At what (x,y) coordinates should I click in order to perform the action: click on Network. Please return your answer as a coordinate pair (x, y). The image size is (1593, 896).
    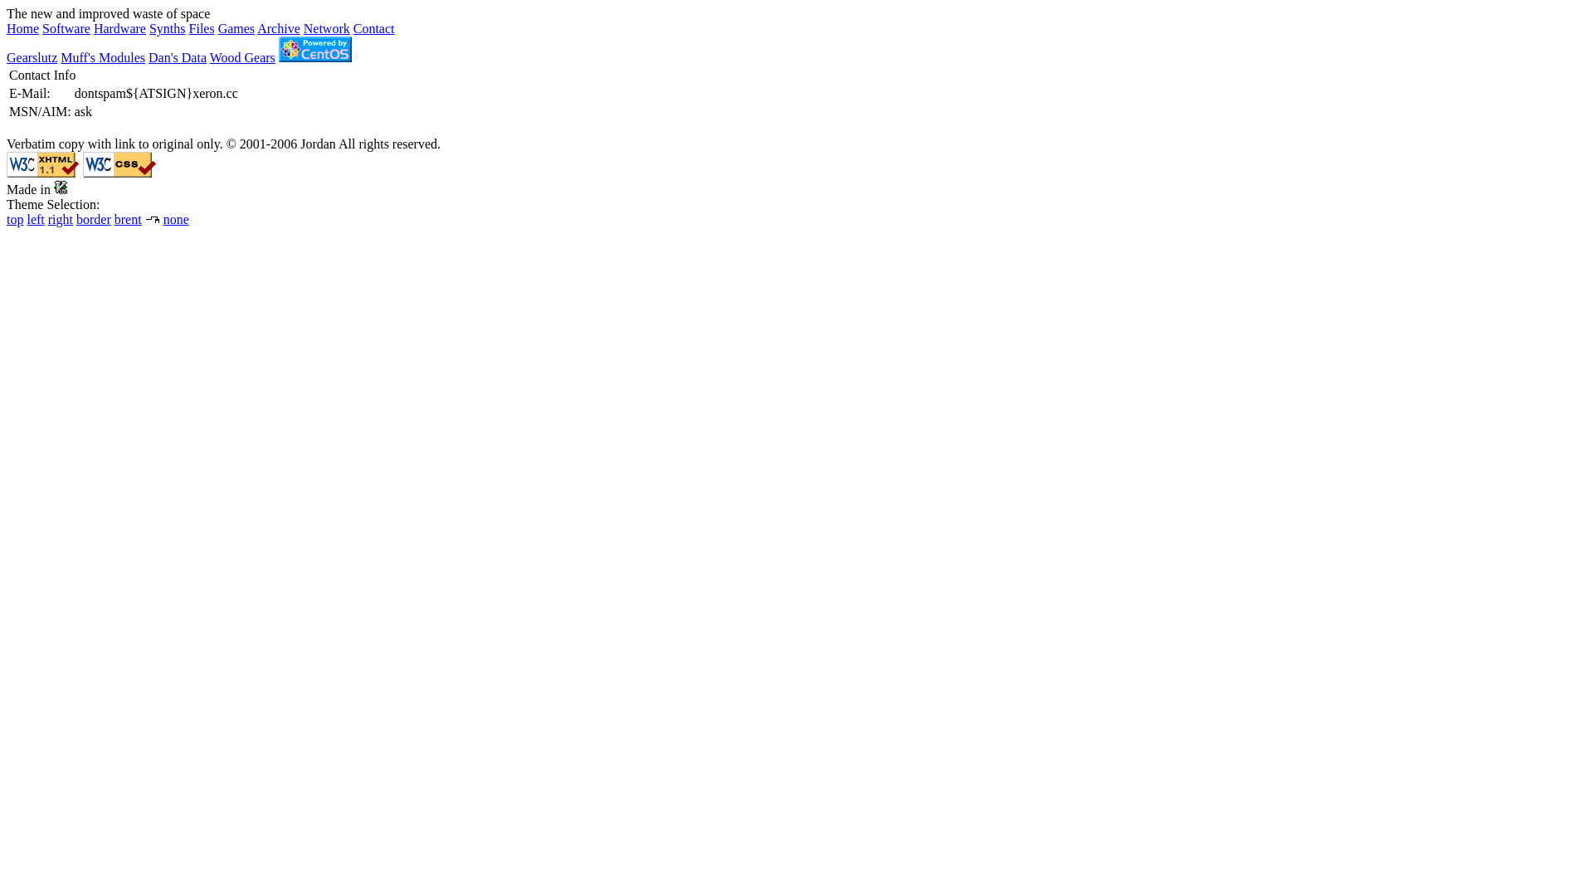
    Looking at the image, I should click on (327, 28).